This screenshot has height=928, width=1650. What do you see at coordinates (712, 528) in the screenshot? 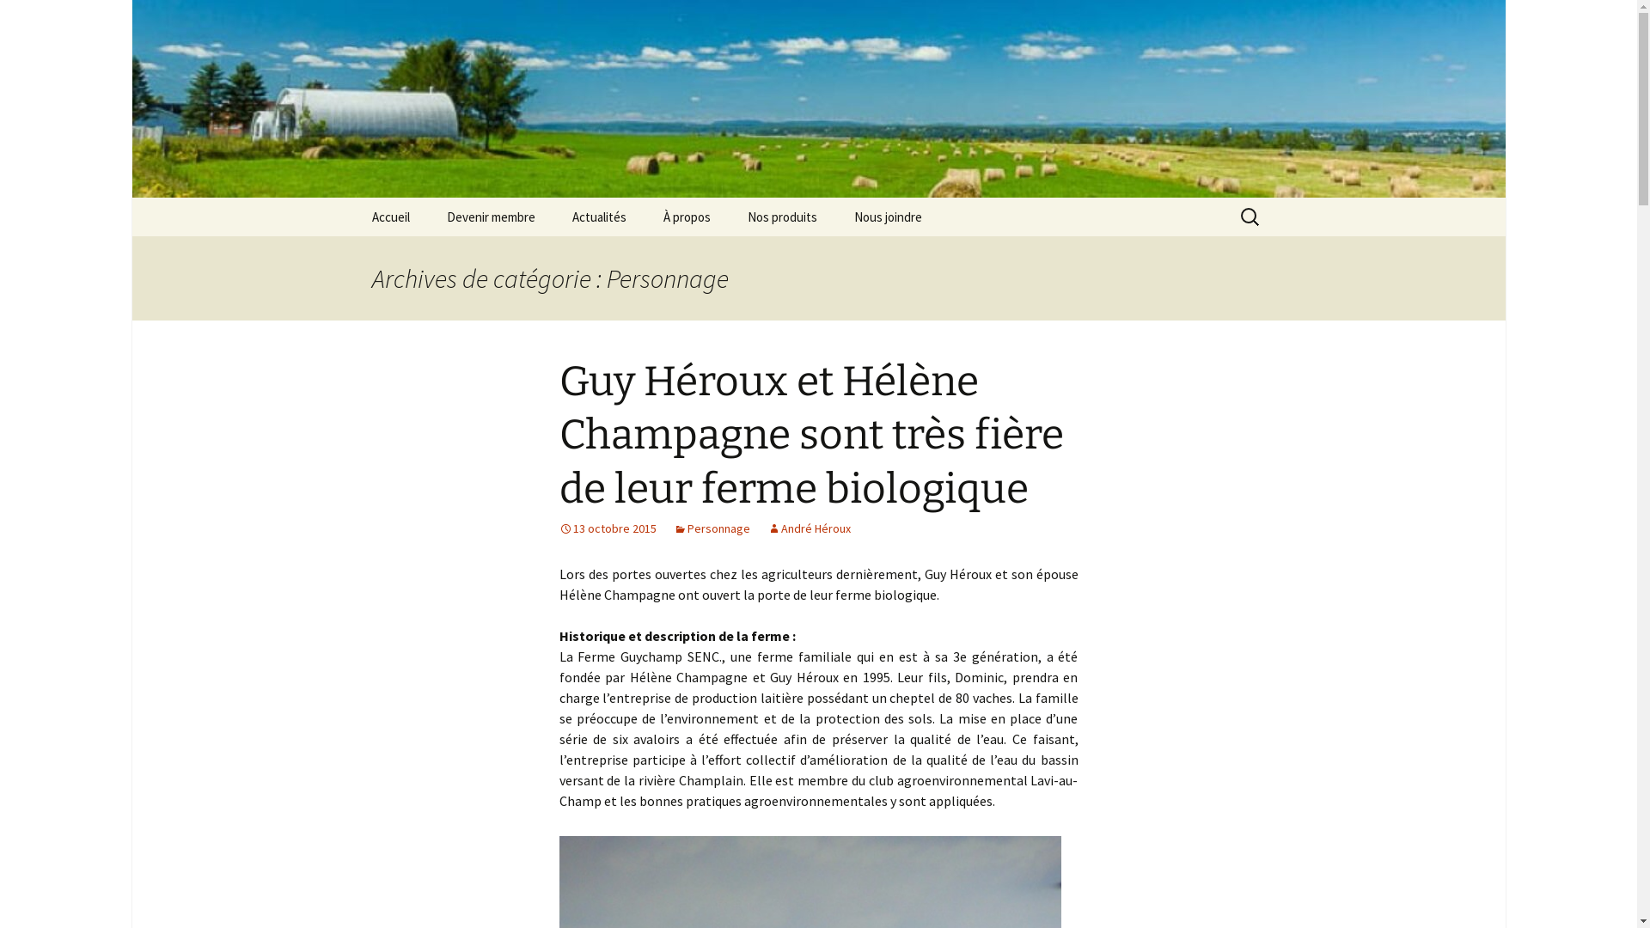
I see `Personnage` at bounding box center [712, 528].